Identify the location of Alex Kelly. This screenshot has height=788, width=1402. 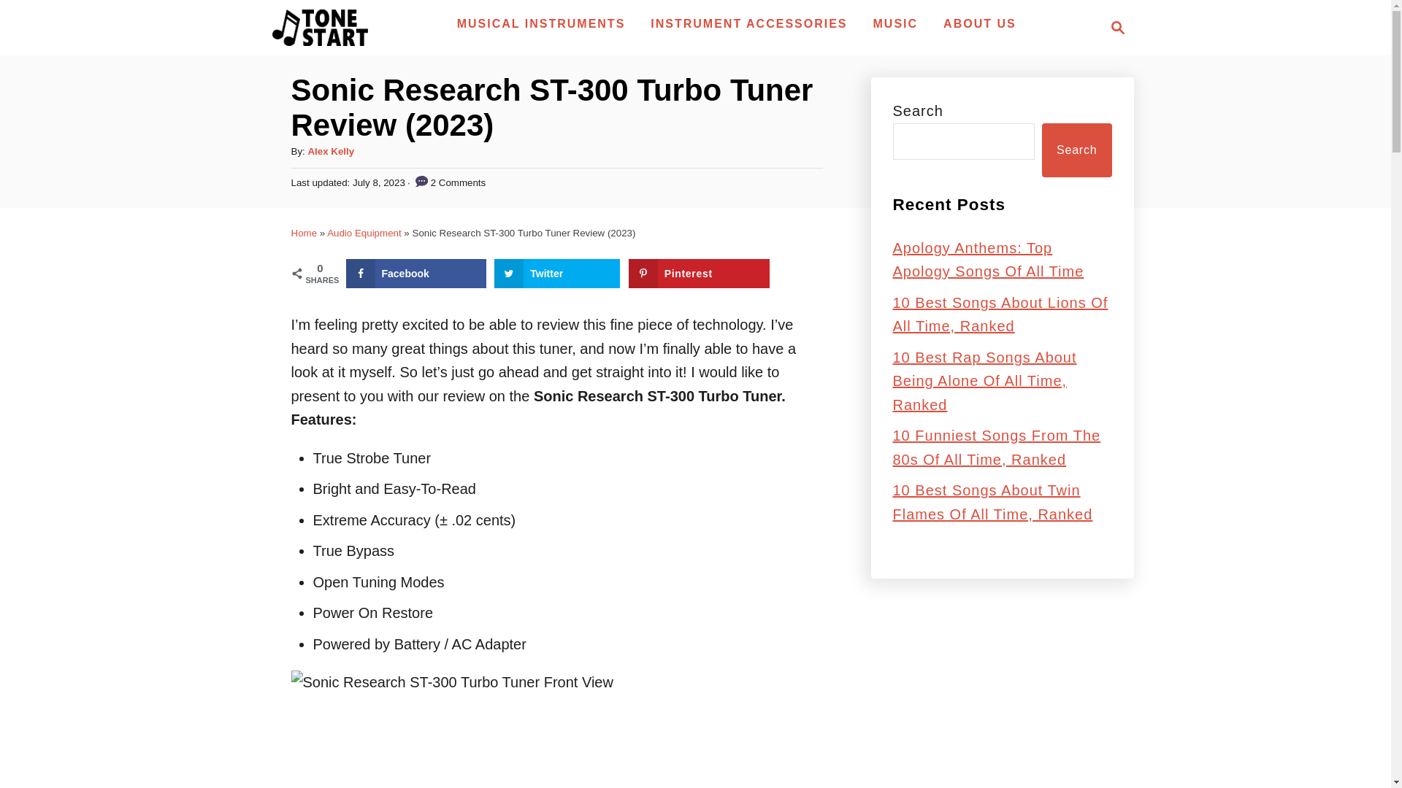
(330, 150).